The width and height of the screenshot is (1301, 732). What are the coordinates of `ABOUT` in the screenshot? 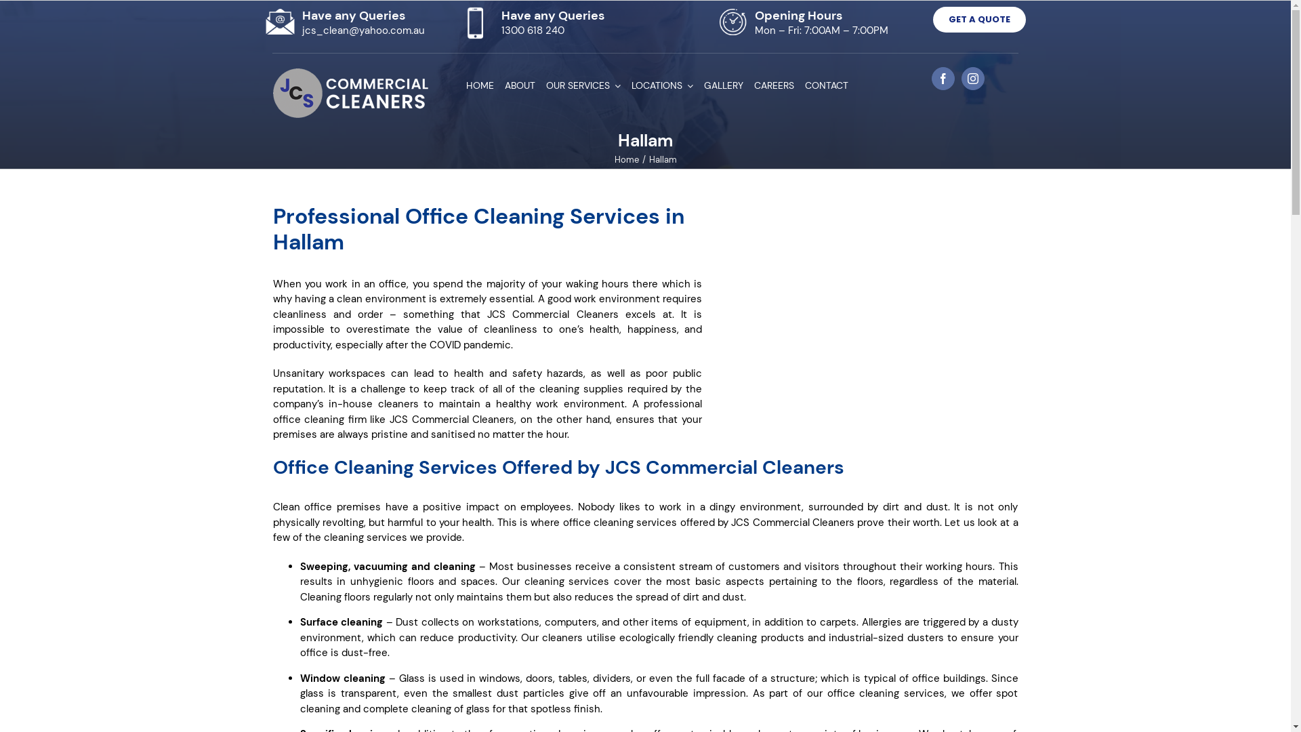 It's located at (526, 85).